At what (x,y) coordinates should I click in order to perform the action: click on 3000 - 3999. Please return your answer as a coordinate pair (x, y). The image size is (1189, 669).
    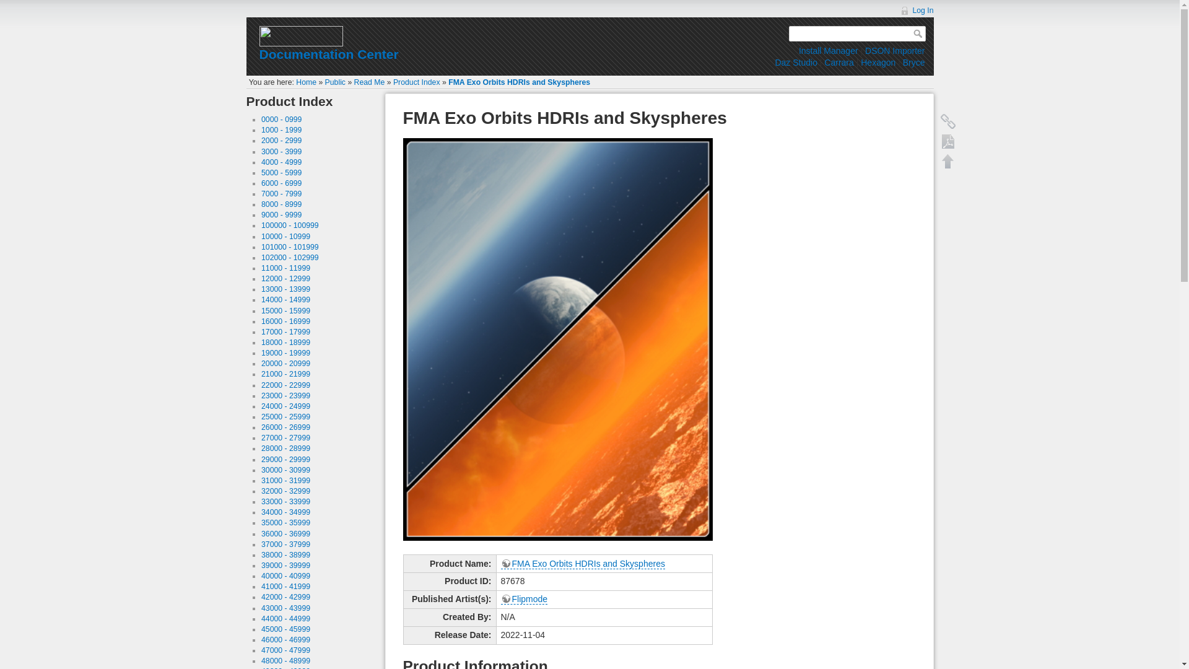
    Looking at the image, I should click on (281, 151).